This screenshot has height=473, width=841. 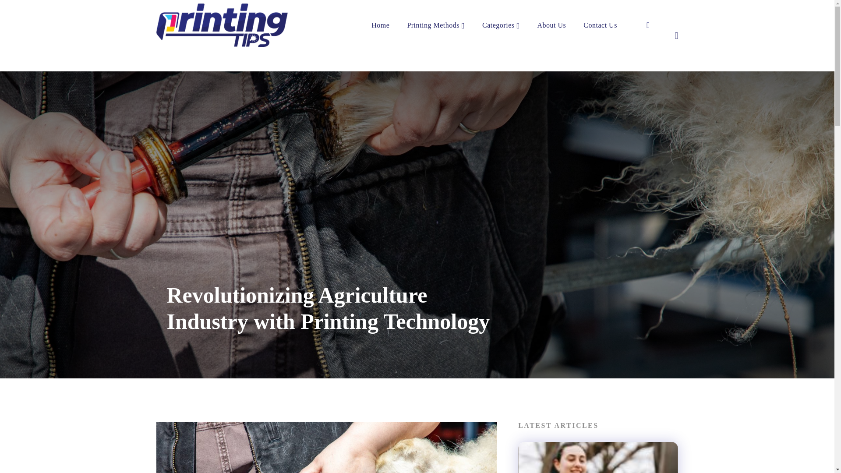 What do you see at coordinates (501, 25) in the screenshot?
I see `Categories` at bounding box center [501, 25].